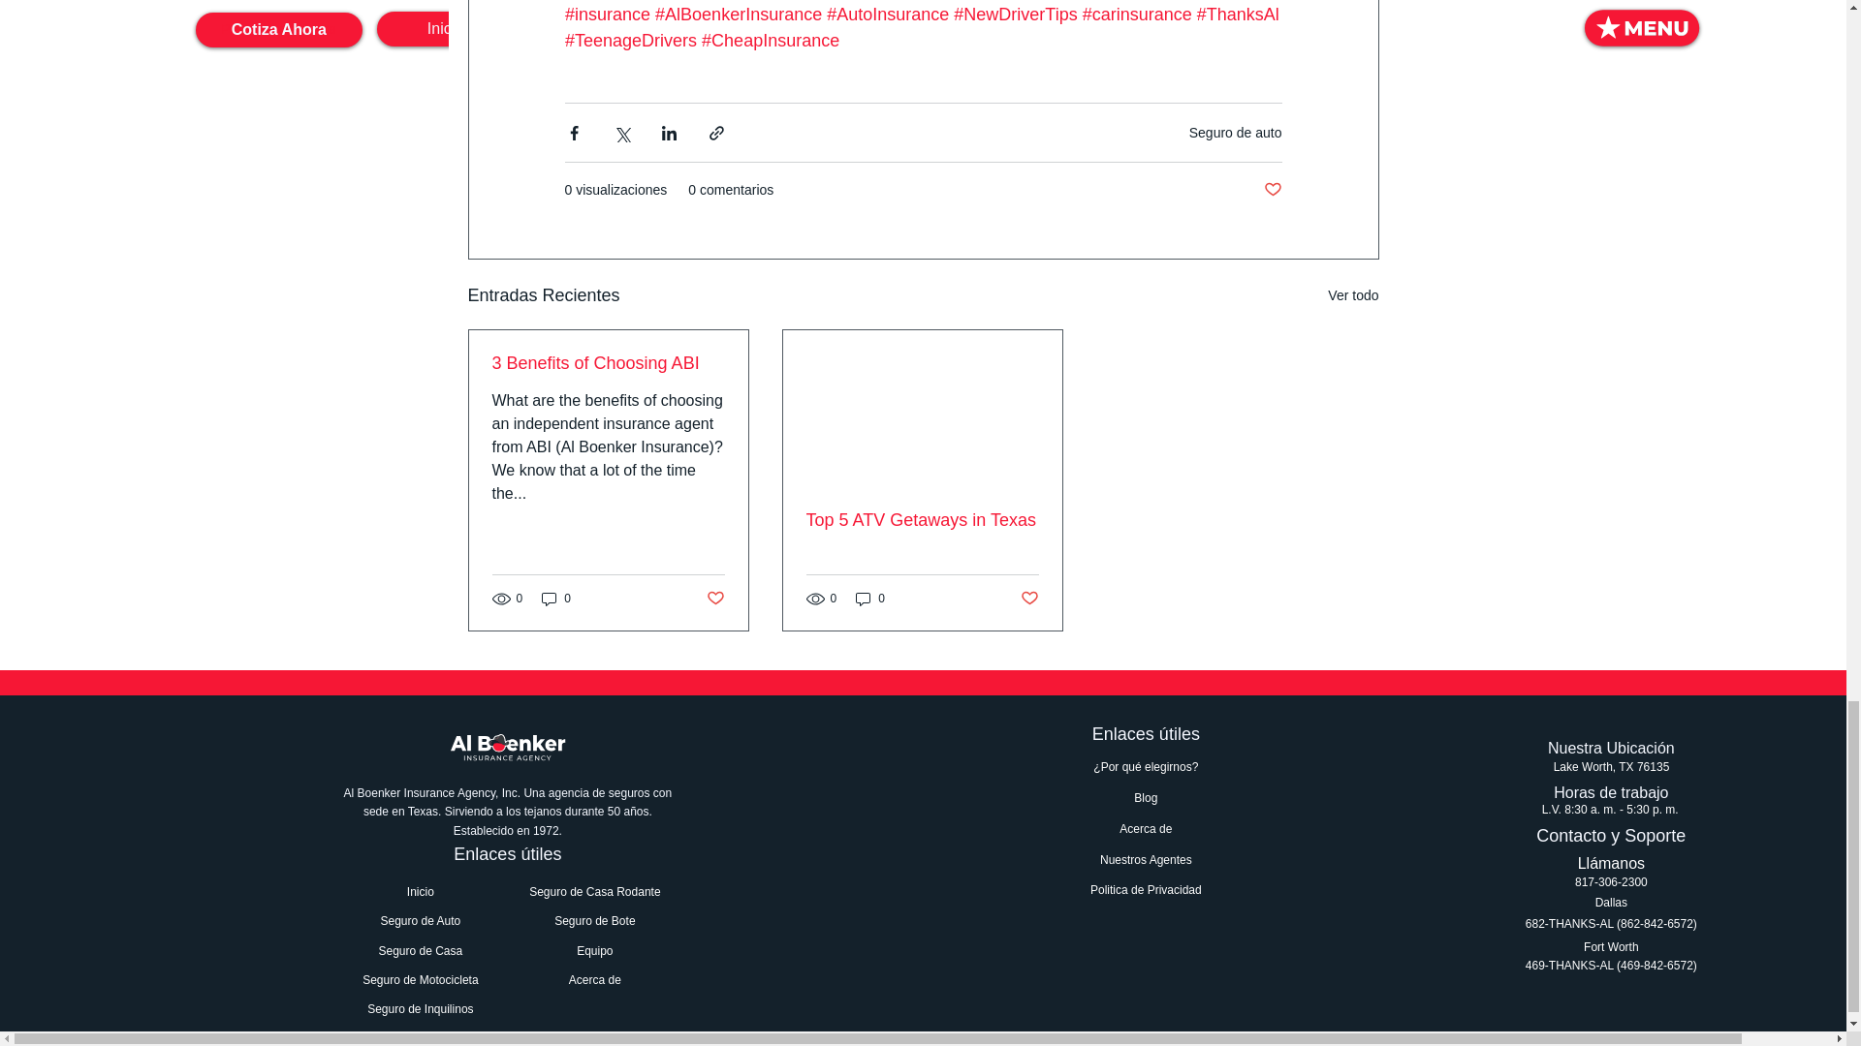  Describe the element at coordinates (870, 599) in the screenshot. I see `0` at that location.